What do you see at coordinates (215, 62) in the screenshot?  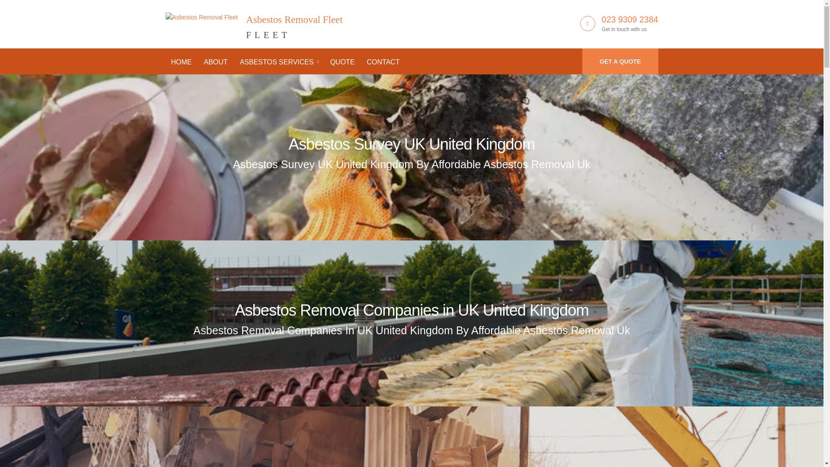 I see `Asbestos Removal Companies in UK United Kingdom` at bounding box center [215, 62].